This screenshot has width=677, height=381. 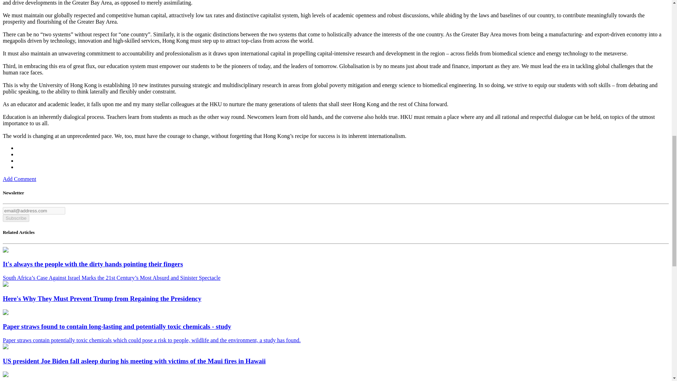 I want to click on Add Comment, so click(x=19, y=179).